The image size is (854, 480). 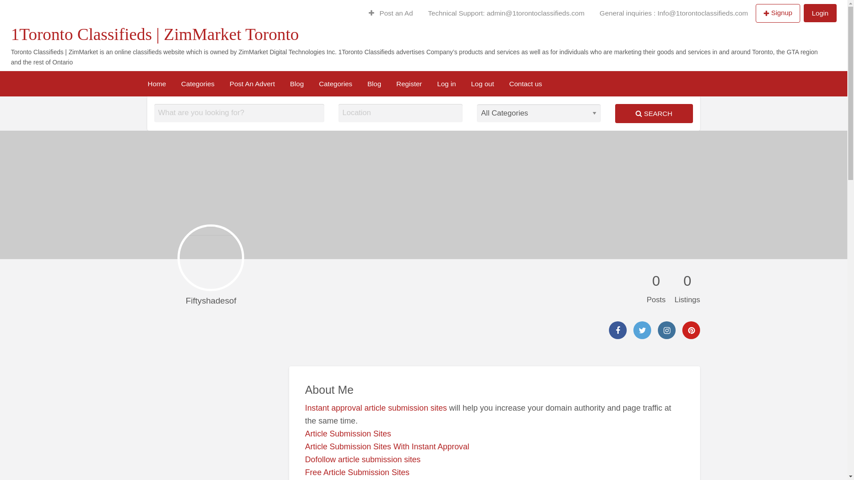 I want to click on Log out, so click(x=222, y=64).